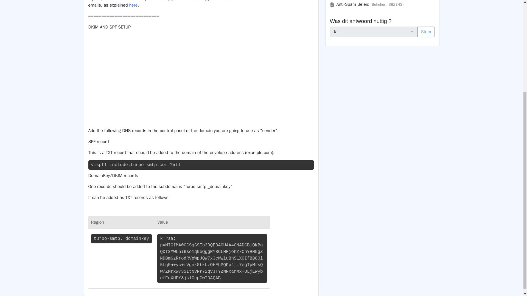 The height and width of the screenshot is (296, 527). I want to click on Anti-Spam Beleid, so click(353, 4).